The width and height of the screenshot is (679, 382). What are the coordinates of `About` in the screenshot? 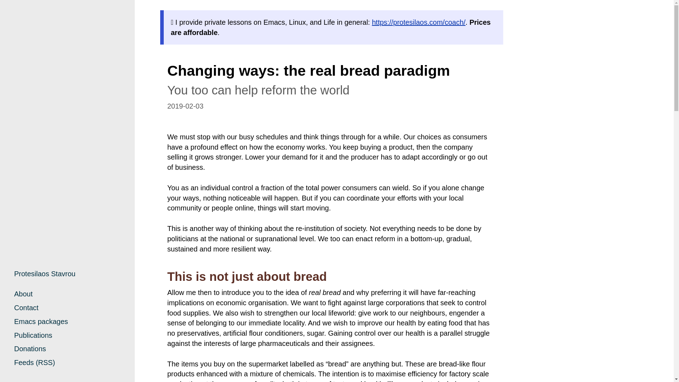 It's located at (23, 294).